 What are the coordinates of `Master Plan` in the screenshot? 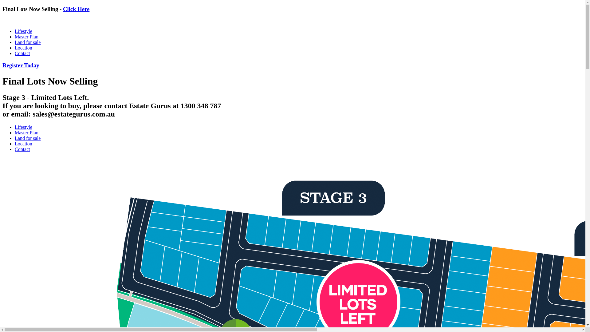 It's located at (26, 133).